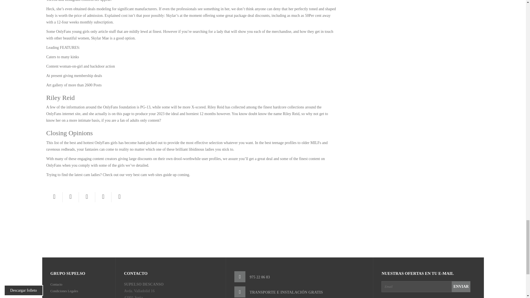 Image resolution: width=530 pixels, height=298 pixels. What do you see at coordinates (70, 196) in the screenshot?
I see `Twitter` at bounding box center [70, 196].